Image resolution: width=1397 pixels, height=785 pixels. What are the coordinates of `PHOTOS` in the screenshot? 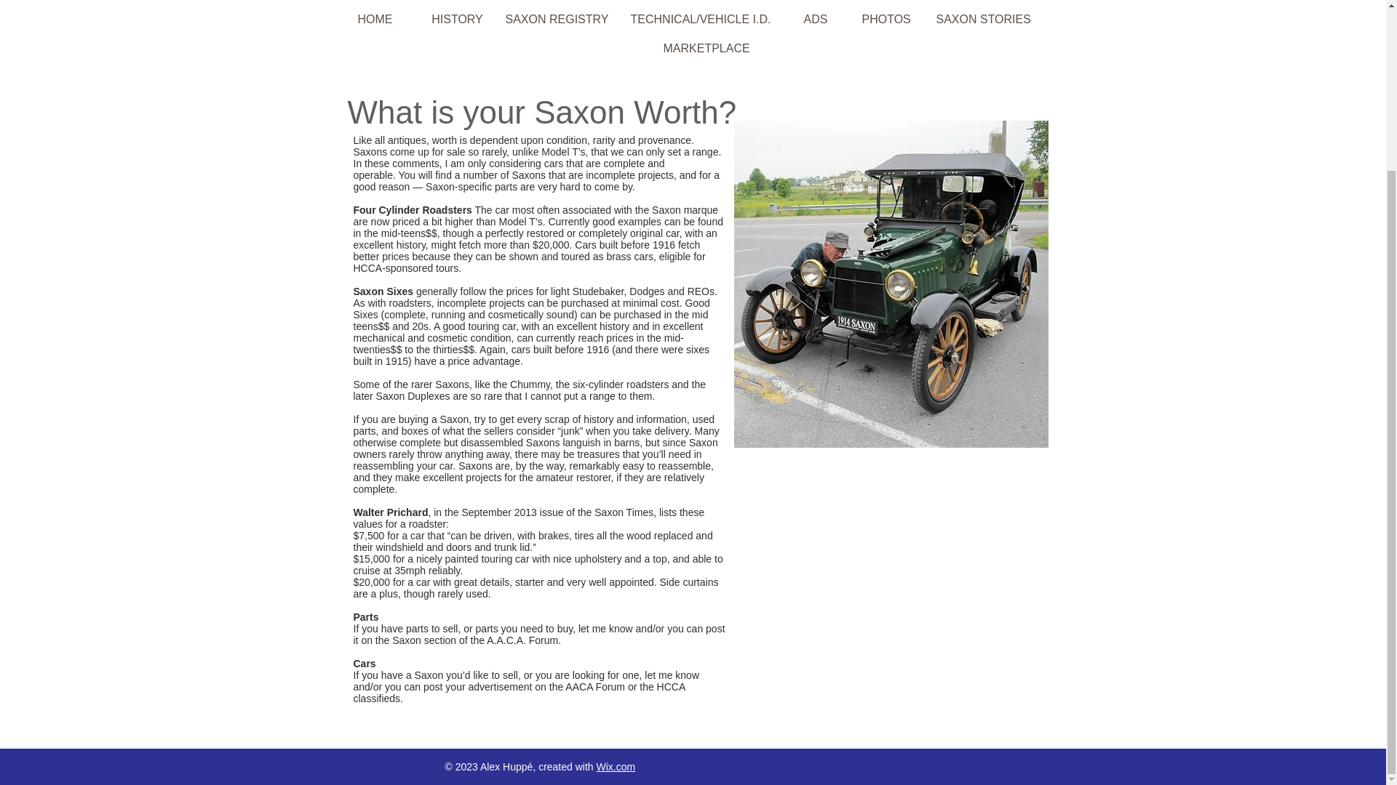 It's located at (886, 19).